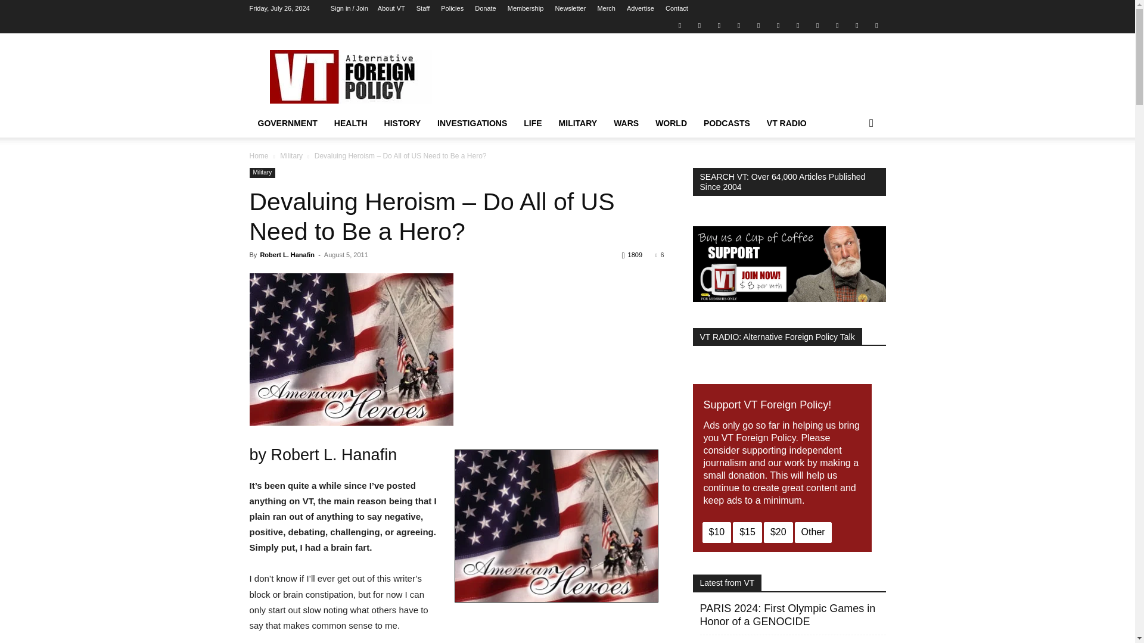  Describe the element at coordinates (391, 8) in the screenshot. I see `About VT` at that location.